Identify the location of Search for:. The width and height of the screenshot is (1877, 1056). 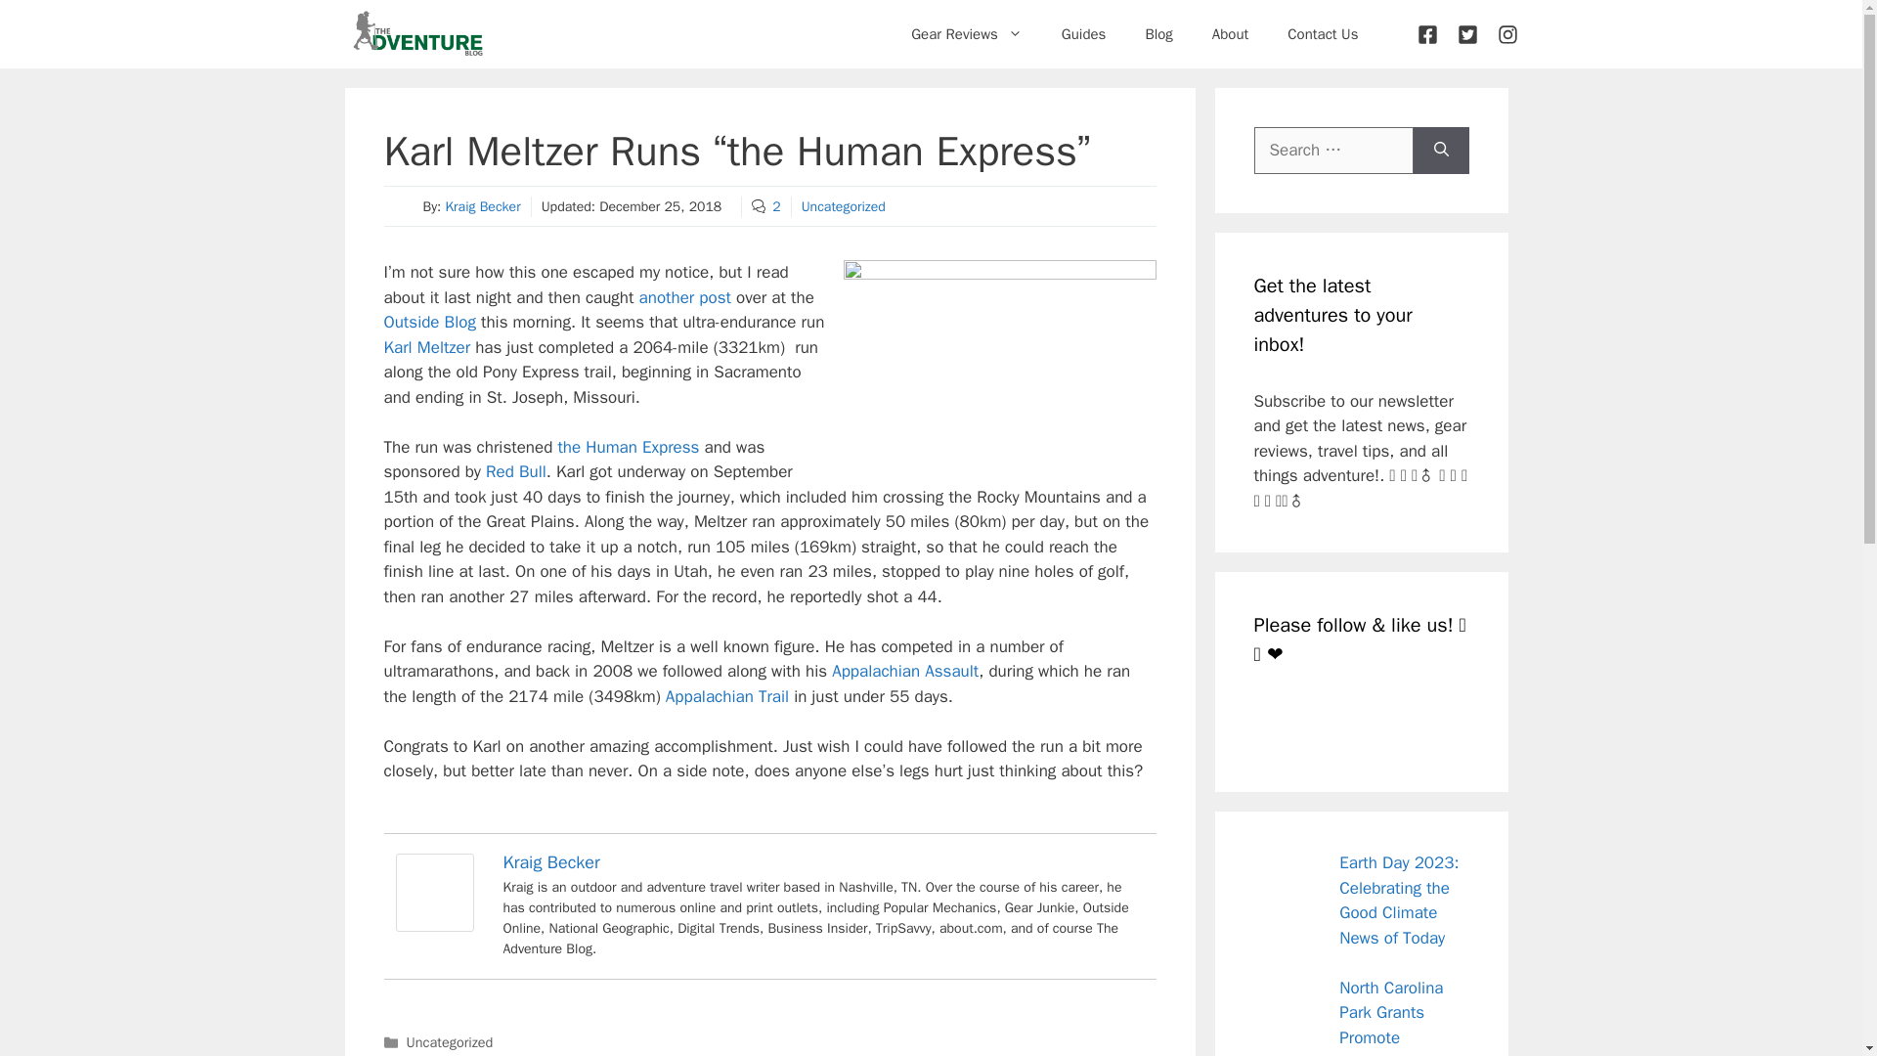
(1333, 151).